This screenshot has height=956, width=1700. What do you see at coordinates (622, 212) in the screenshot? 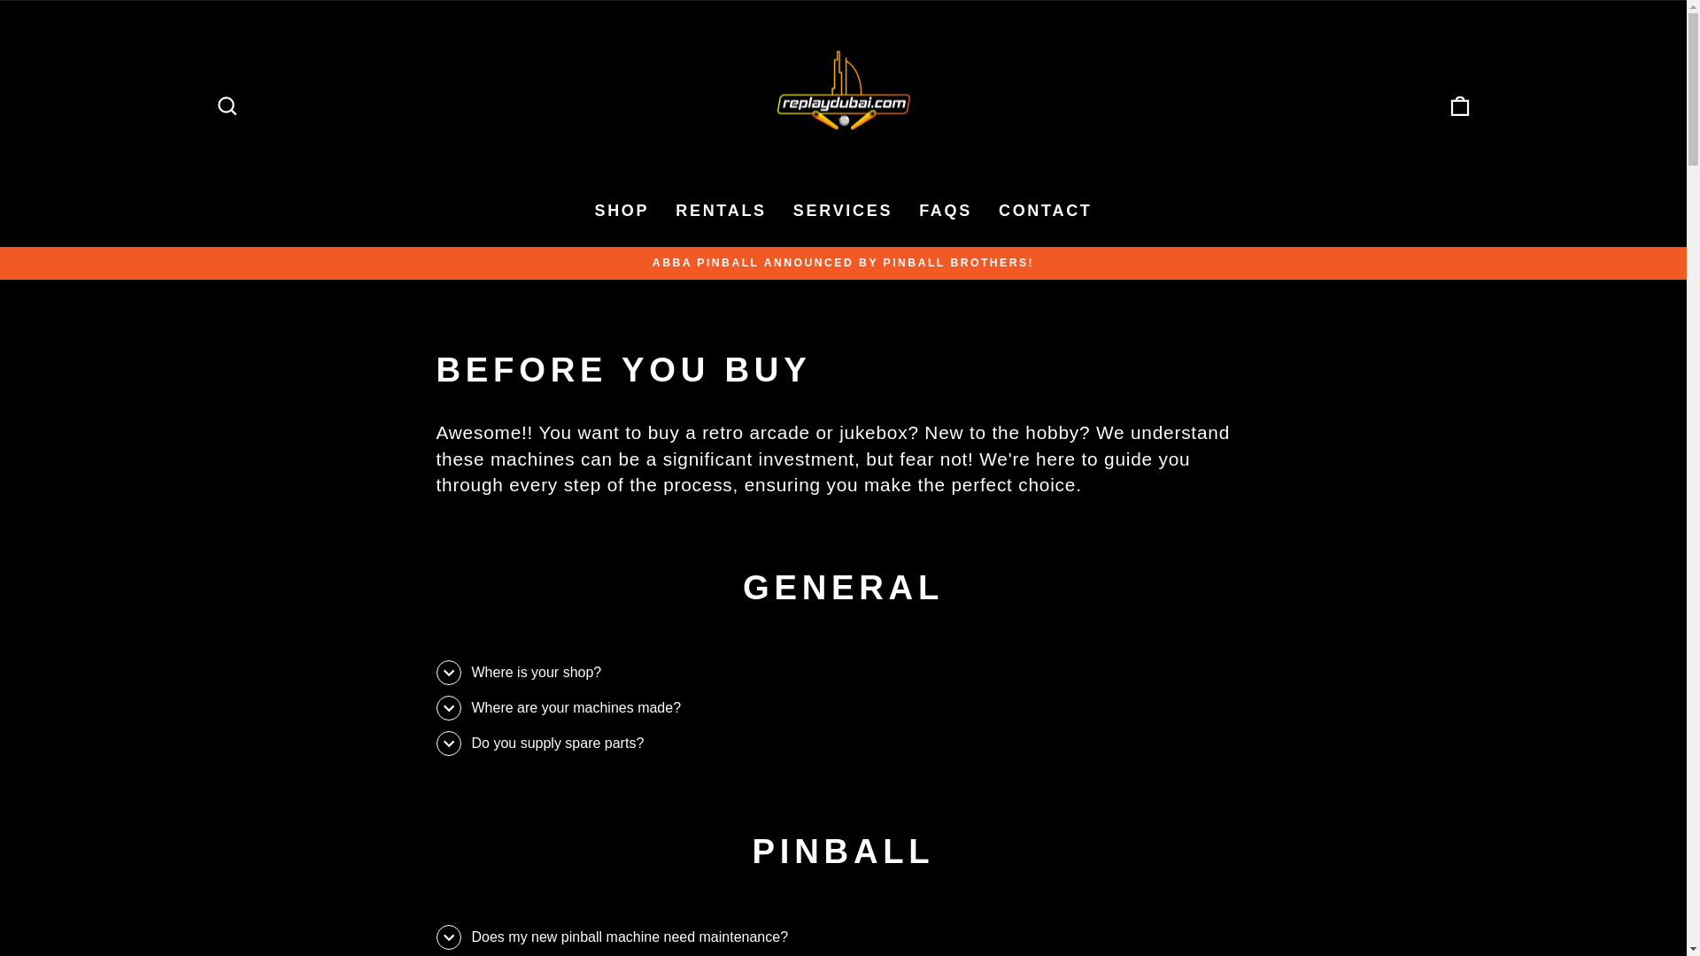
I see `SHOP` at bounding box center [622, 212].